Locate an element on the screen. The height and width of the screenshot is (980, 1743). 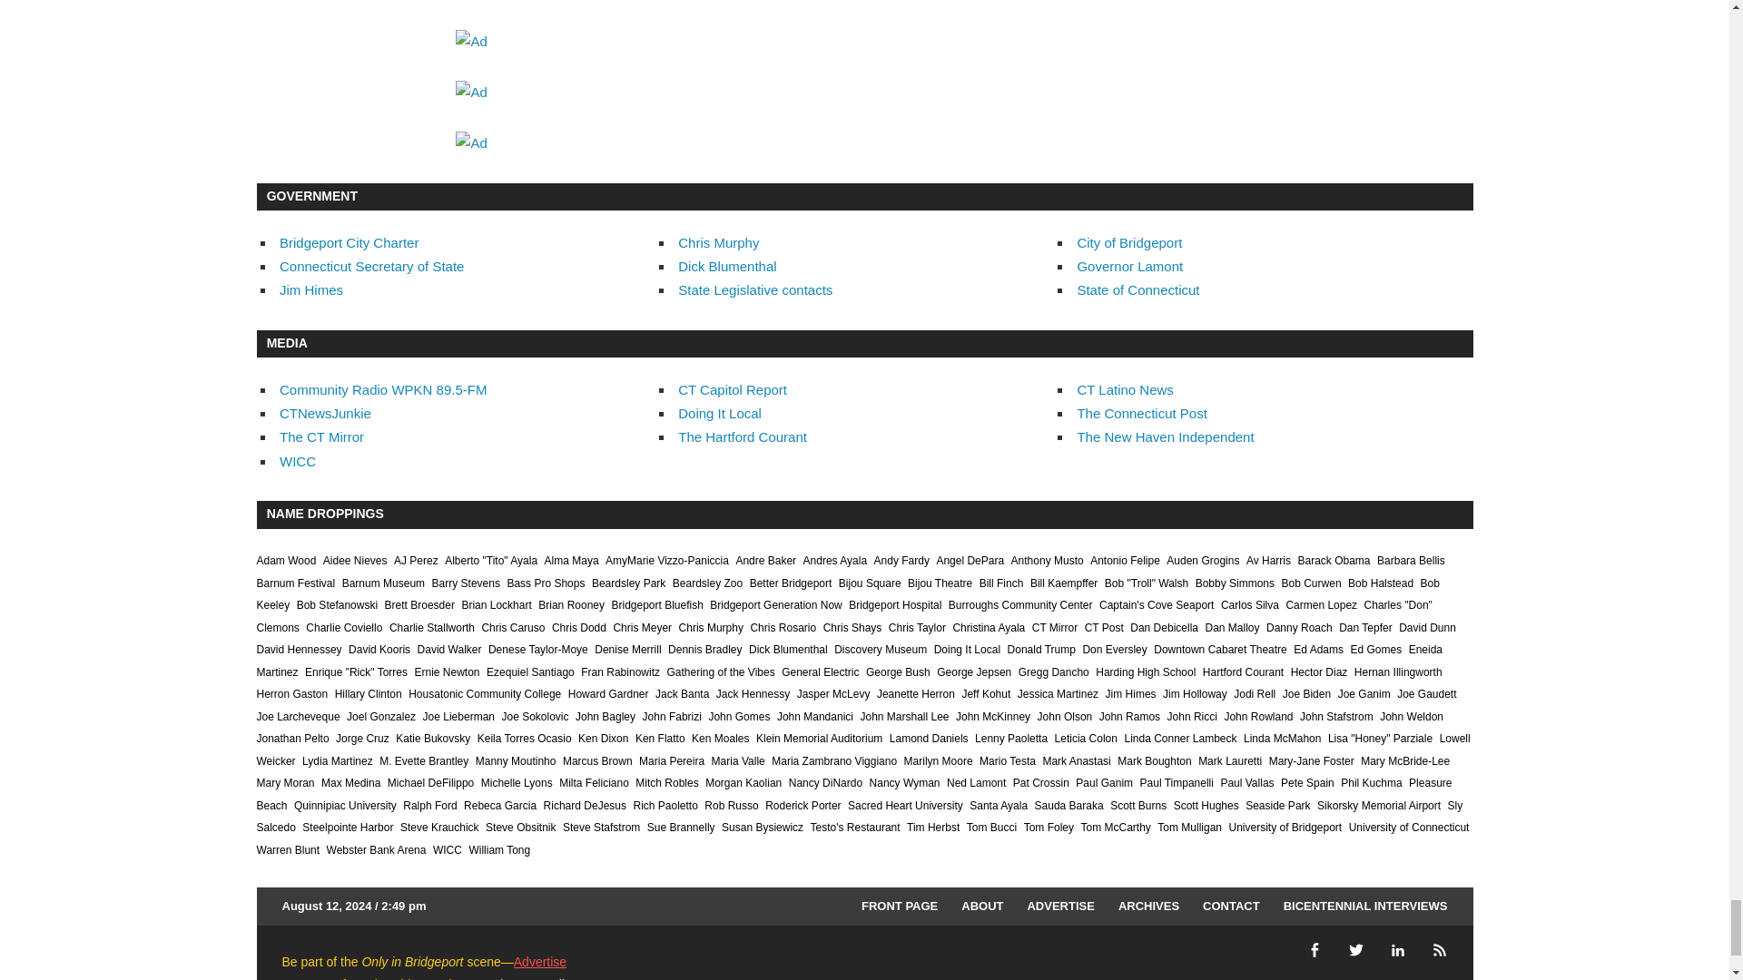
The Connecticut Post Online is located at coordinates (1141, 414).